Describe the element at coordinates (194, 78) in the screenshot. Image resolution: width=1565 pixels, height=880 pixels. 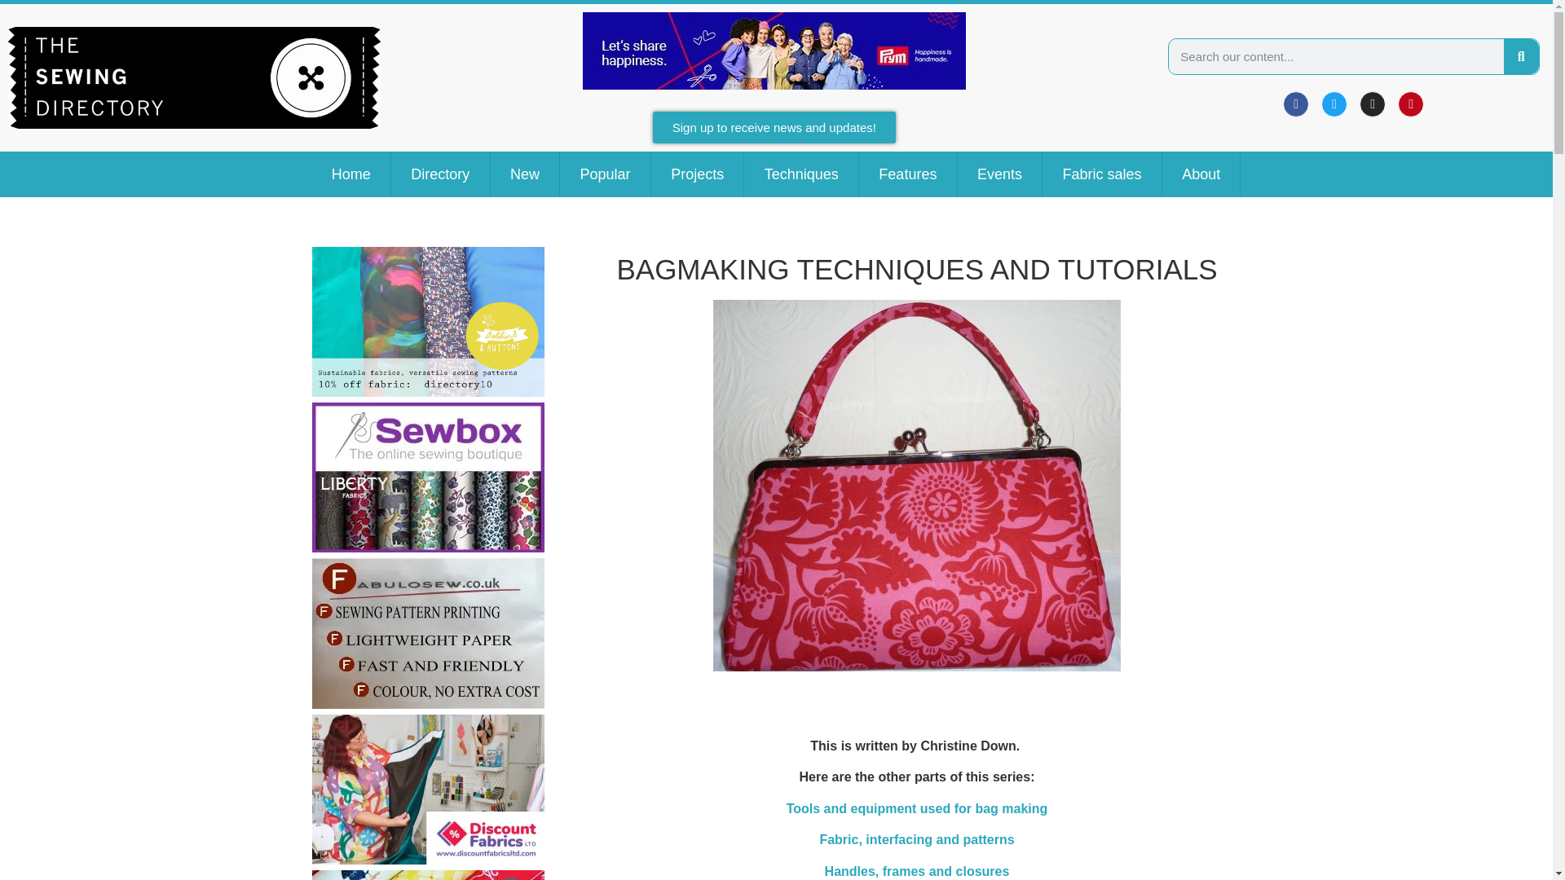
I see `logo horizontal` at that location.